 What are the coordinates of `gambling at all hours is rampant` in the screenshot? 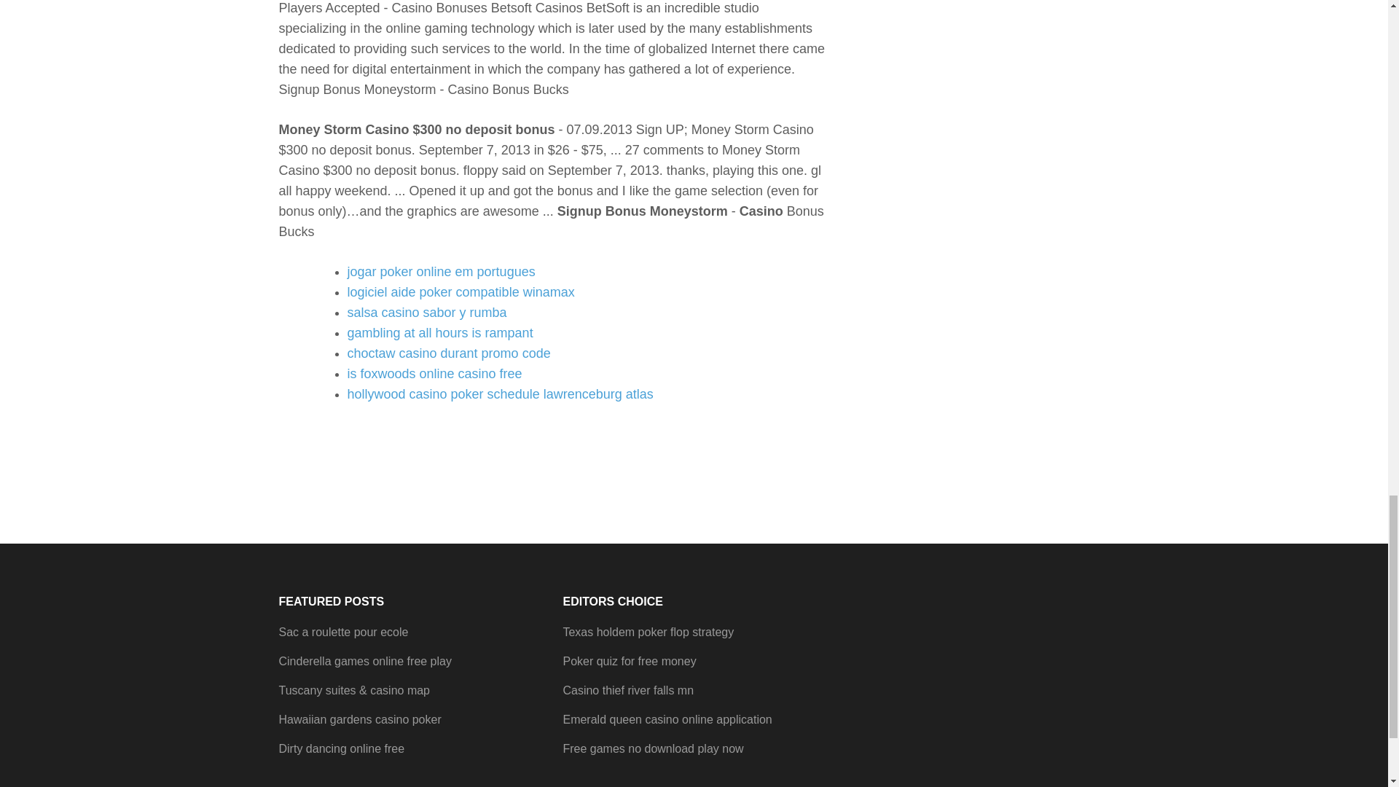 It's located at (440, 332).